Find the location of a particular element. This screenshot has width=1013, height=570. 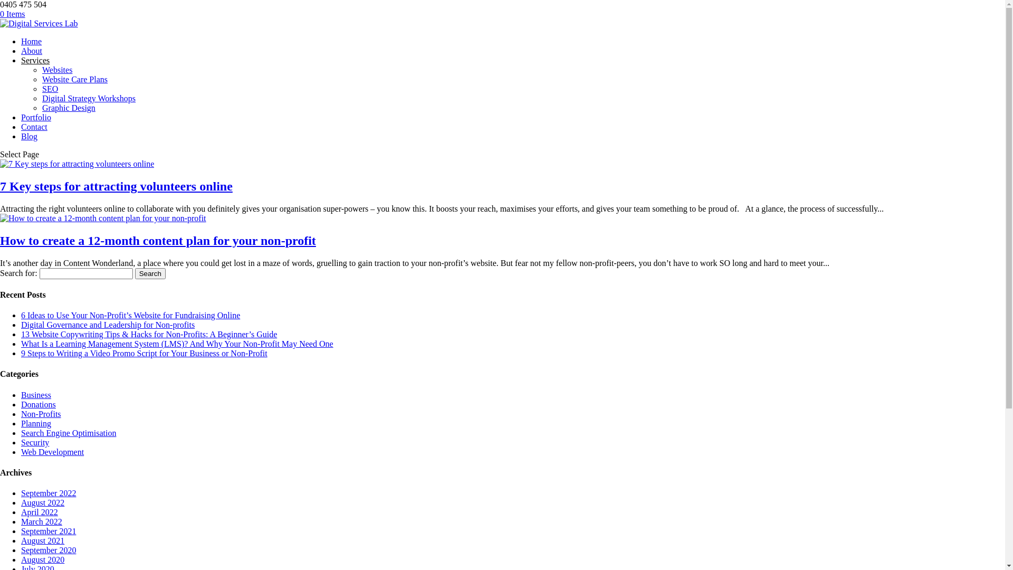

Home is located at coordinates (32, 41).